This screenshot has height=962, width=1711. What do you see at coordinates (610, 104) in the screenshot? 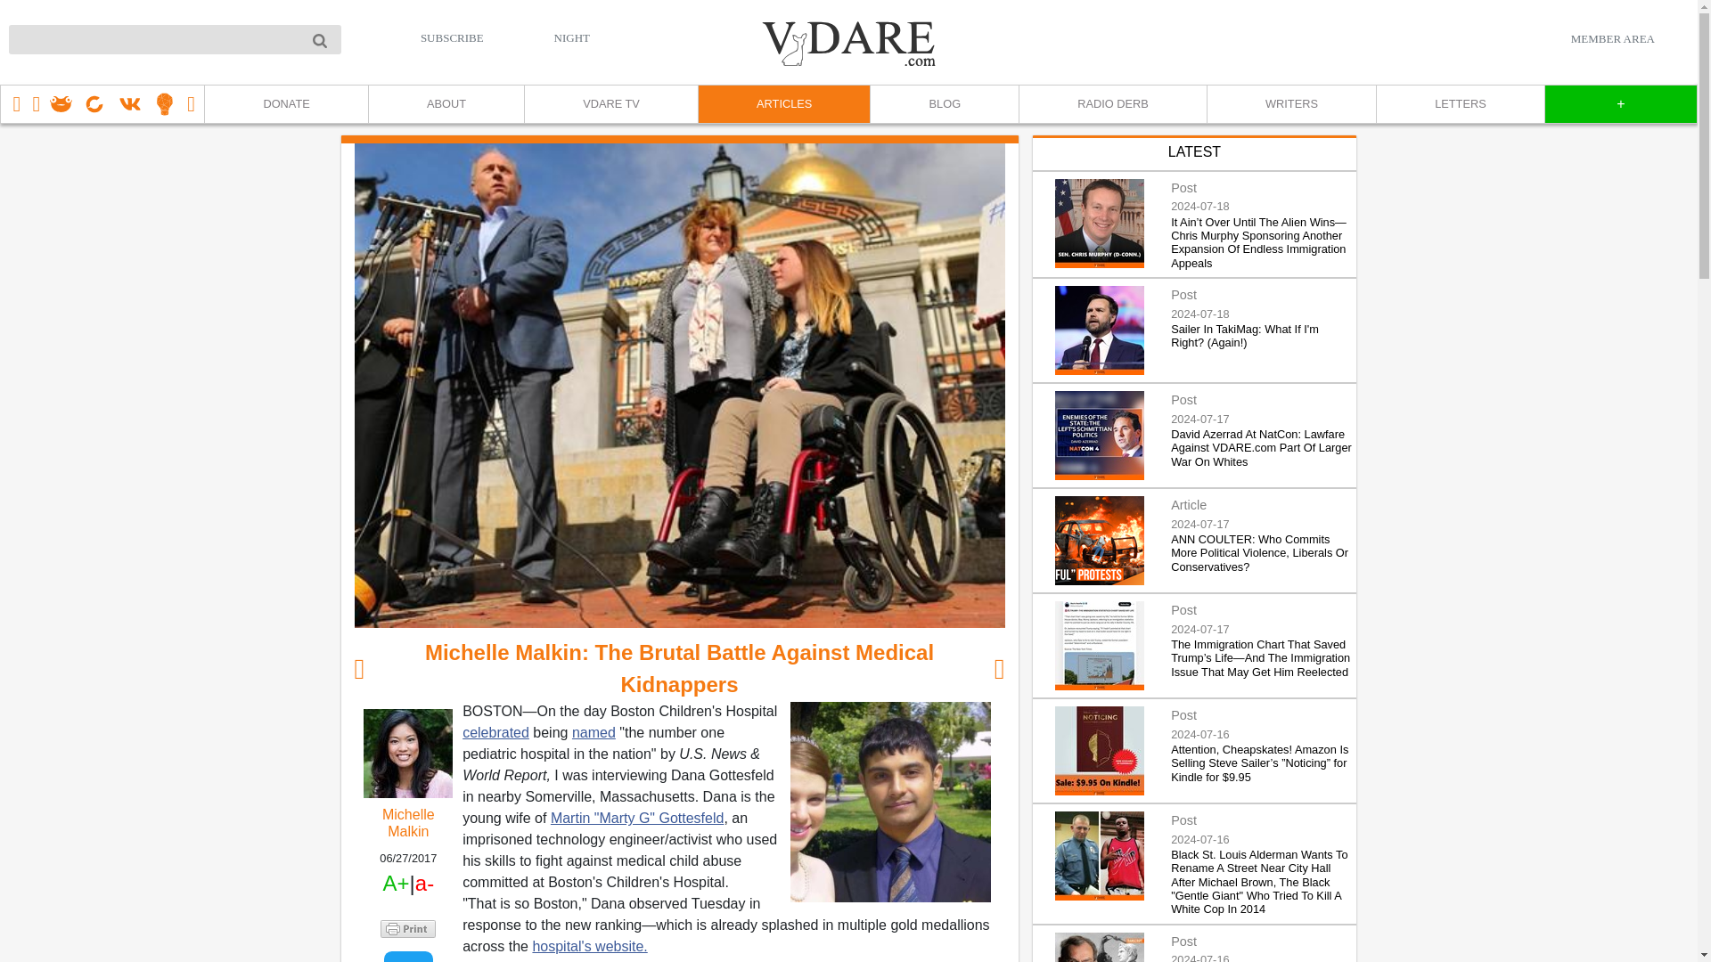
I see `VDARE TV` at bounding box center [610, 104].